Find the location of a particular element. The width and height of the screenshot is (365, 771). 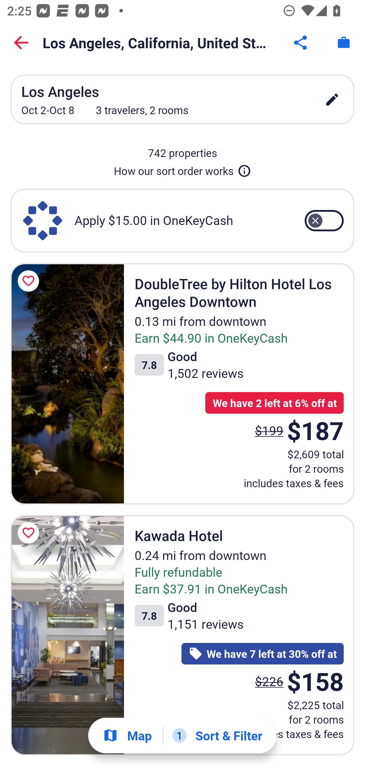

$199 The price was $199 is located at coordinates (269, 431).